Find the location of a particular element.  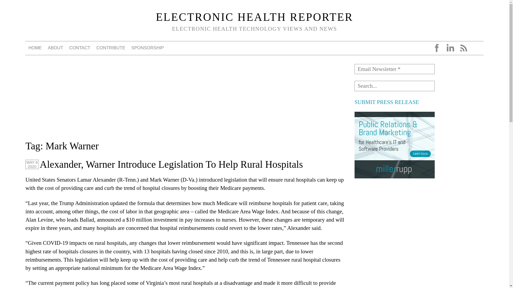

Subscribe is located at coordinates (17, 6).